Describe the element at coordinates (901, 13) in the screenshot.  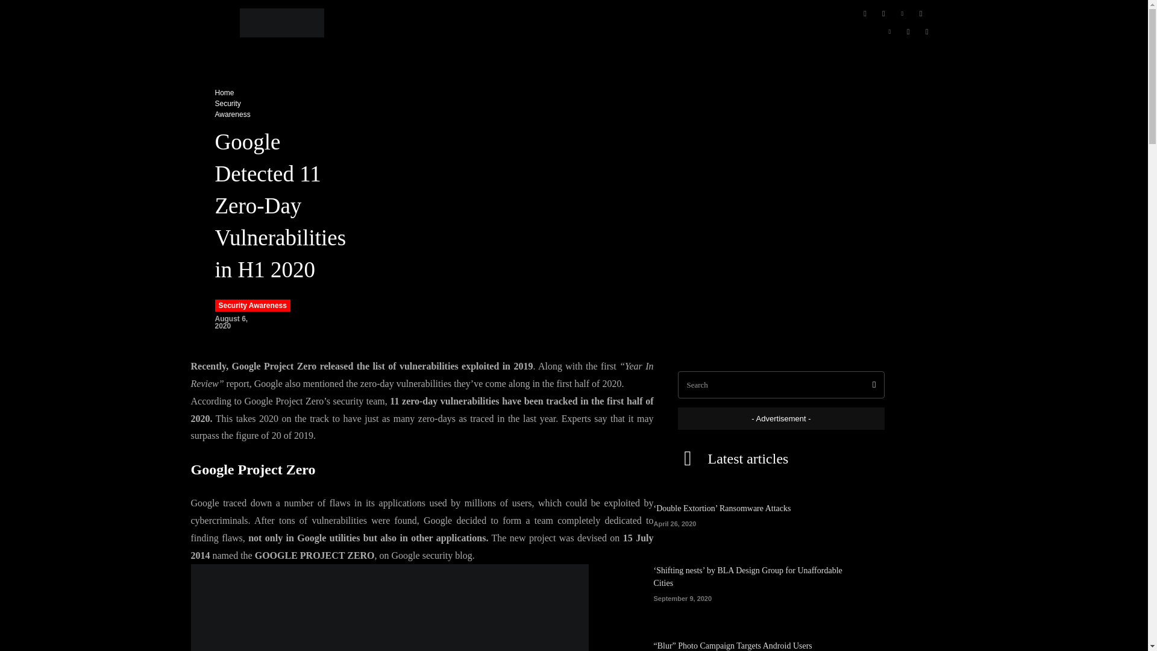
I see `Linkedin` at that location.